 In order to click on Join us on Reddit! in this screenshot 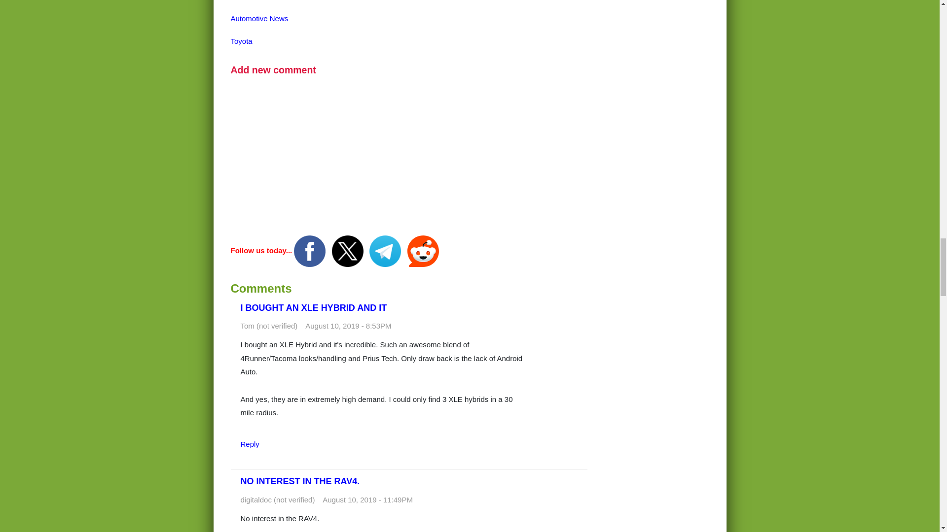, I will do `click(423, 250)`.